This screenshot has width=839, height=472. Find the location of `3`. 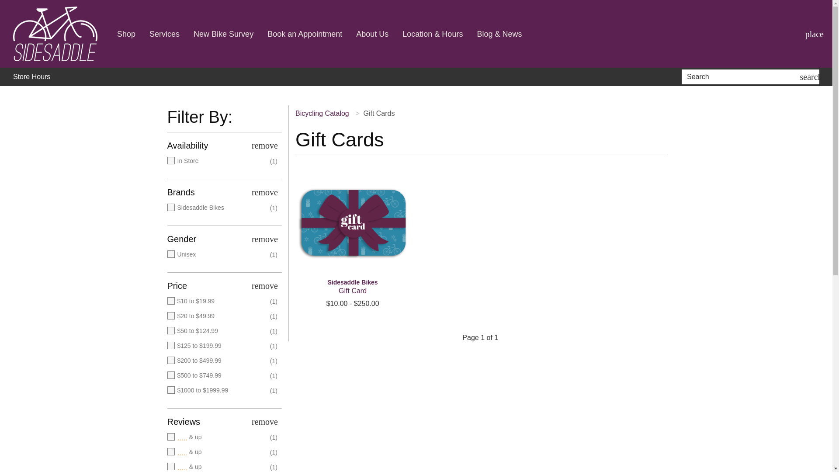

3 is located at coordinates (216, 467).